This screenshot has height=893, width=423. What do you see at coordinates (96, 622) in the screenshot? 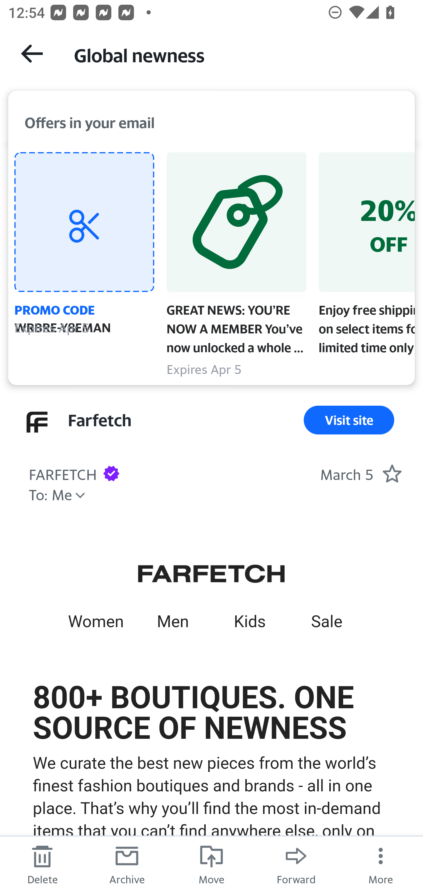
I see `Women` at bounding box center [96, 622].